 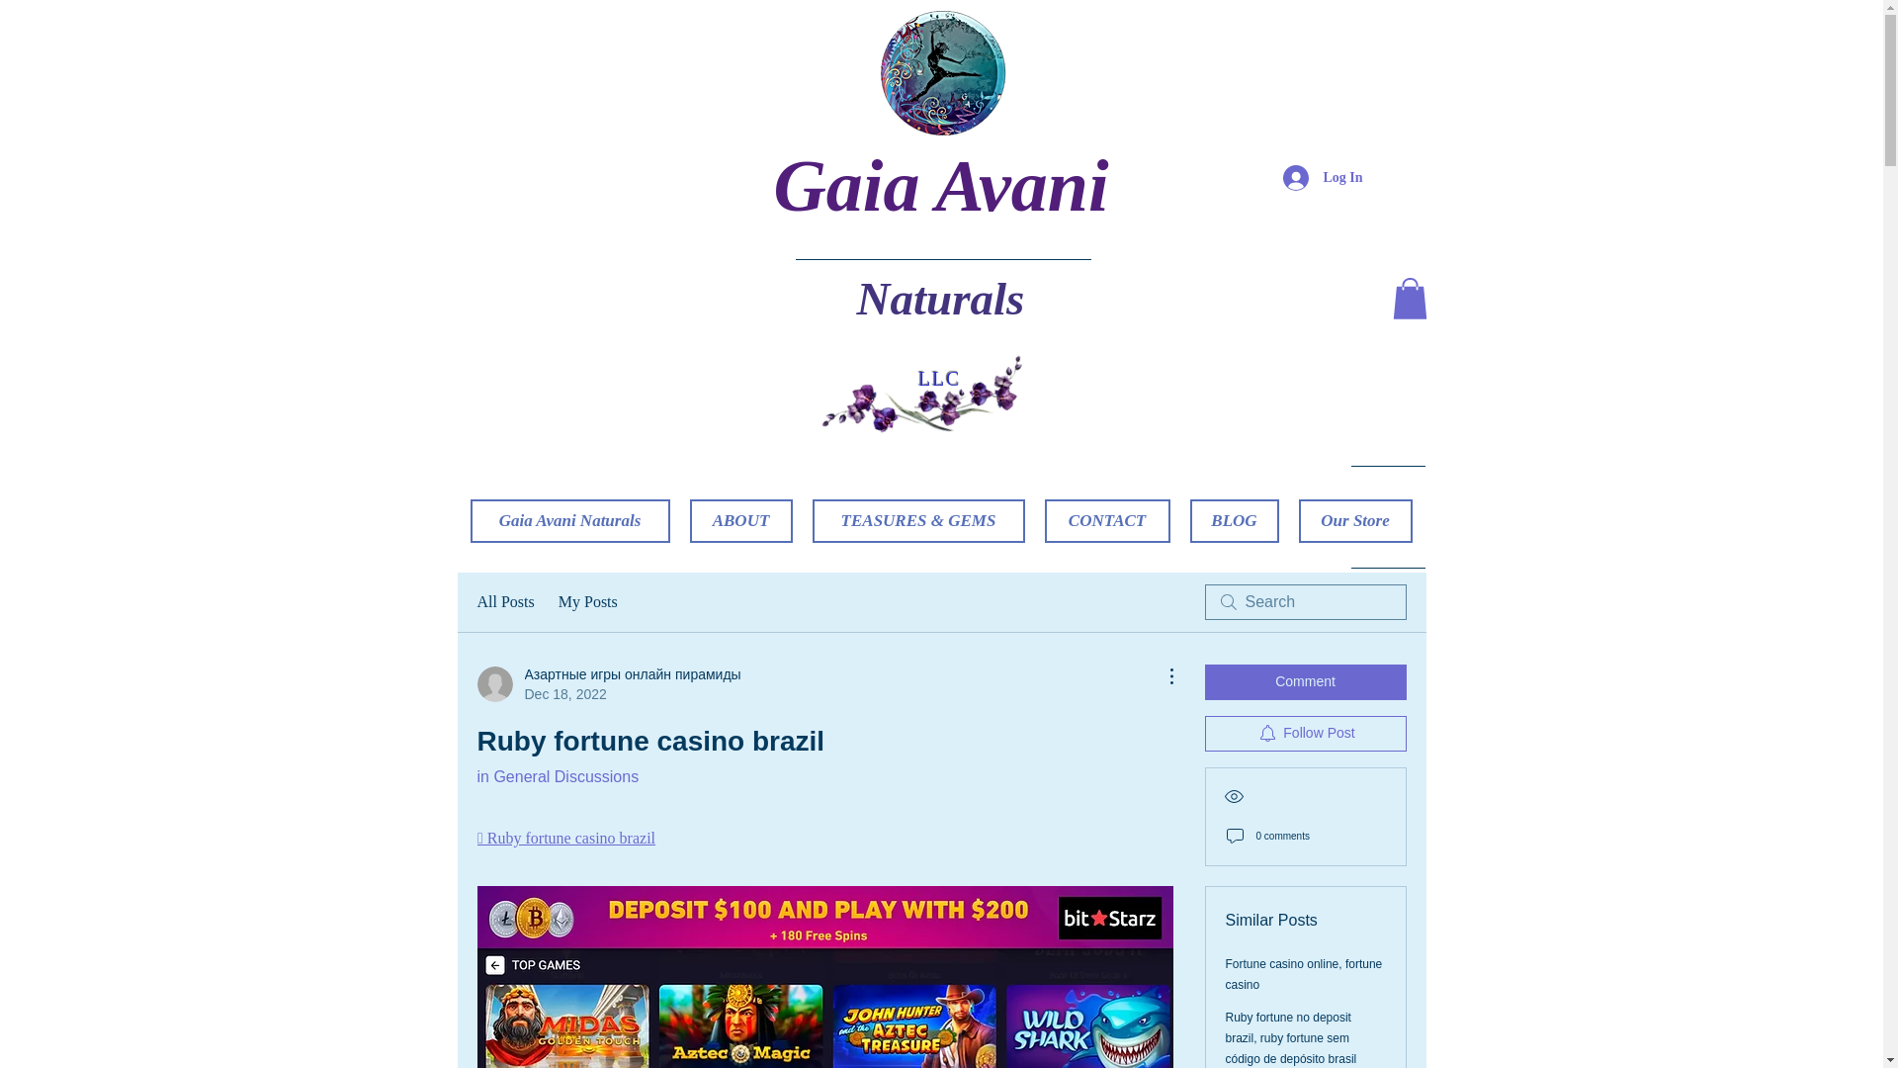 What do you see at coordinates (1354, 520) in the screenshot?
I see `Our Store` at bounding box center [1354, 520].